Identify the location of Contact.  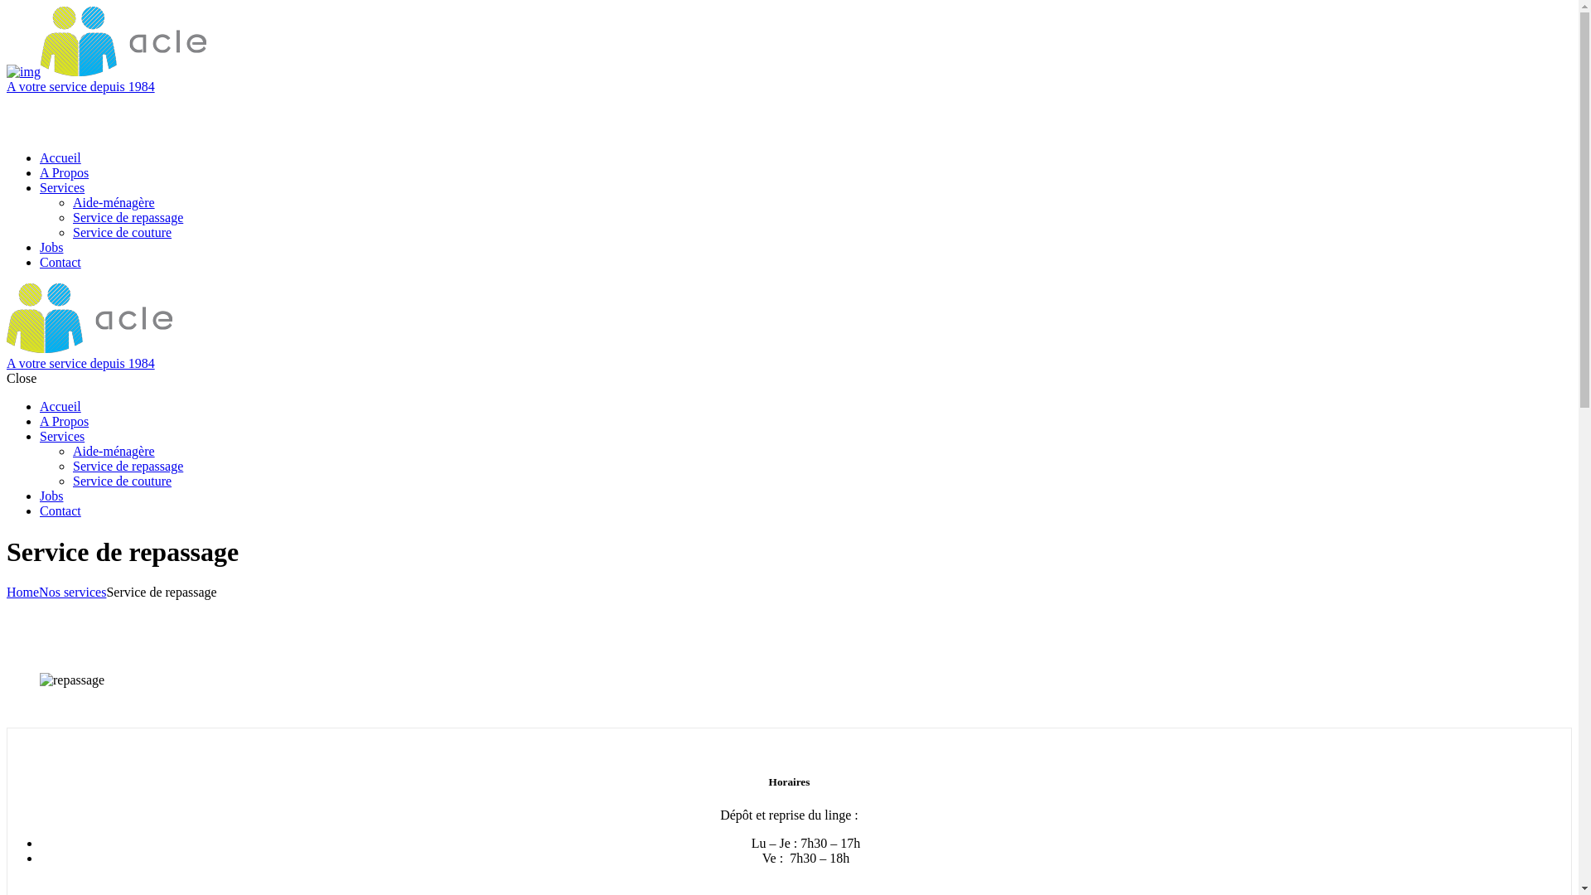
(60, 510).